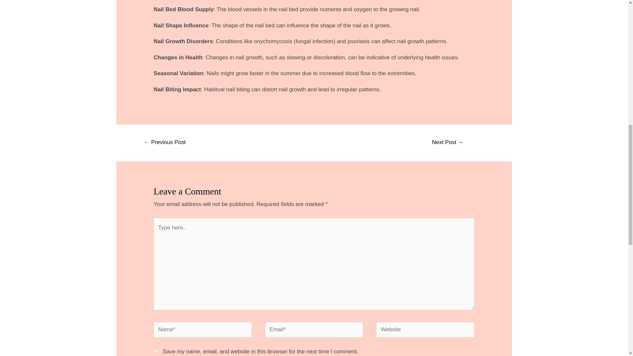 The image size is (633, 356). I want to click on "Step by Step: The Ultimate Guide to Gorgeous Toenail Care", so click(165, 143).